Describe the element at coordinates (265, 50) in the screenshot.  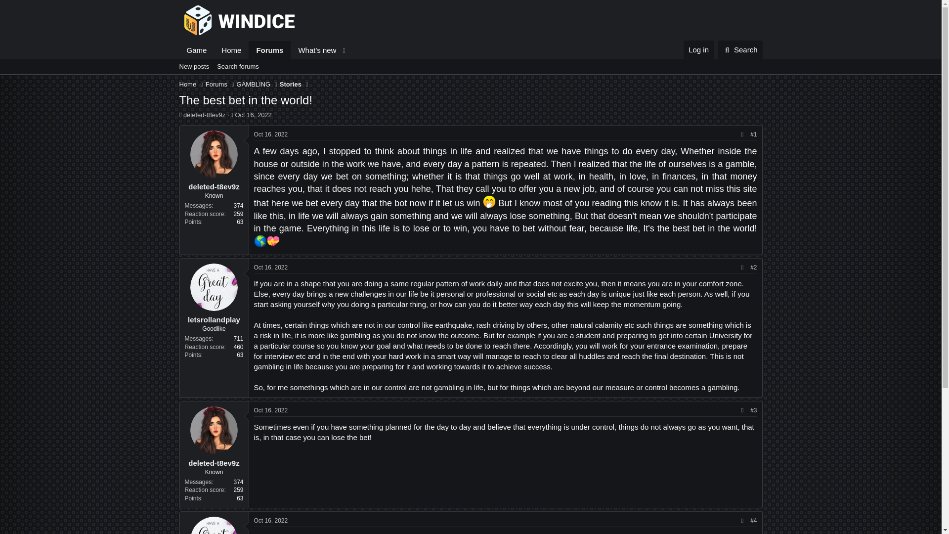
I see `Search` at that location.